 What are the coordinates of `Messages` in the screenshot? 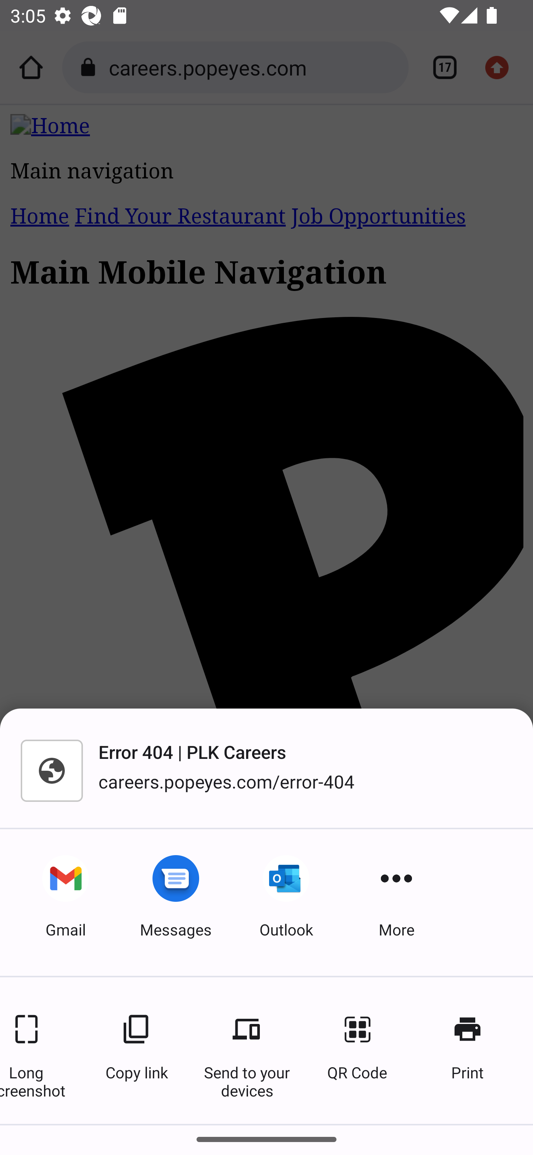 It's located at (176, 903).